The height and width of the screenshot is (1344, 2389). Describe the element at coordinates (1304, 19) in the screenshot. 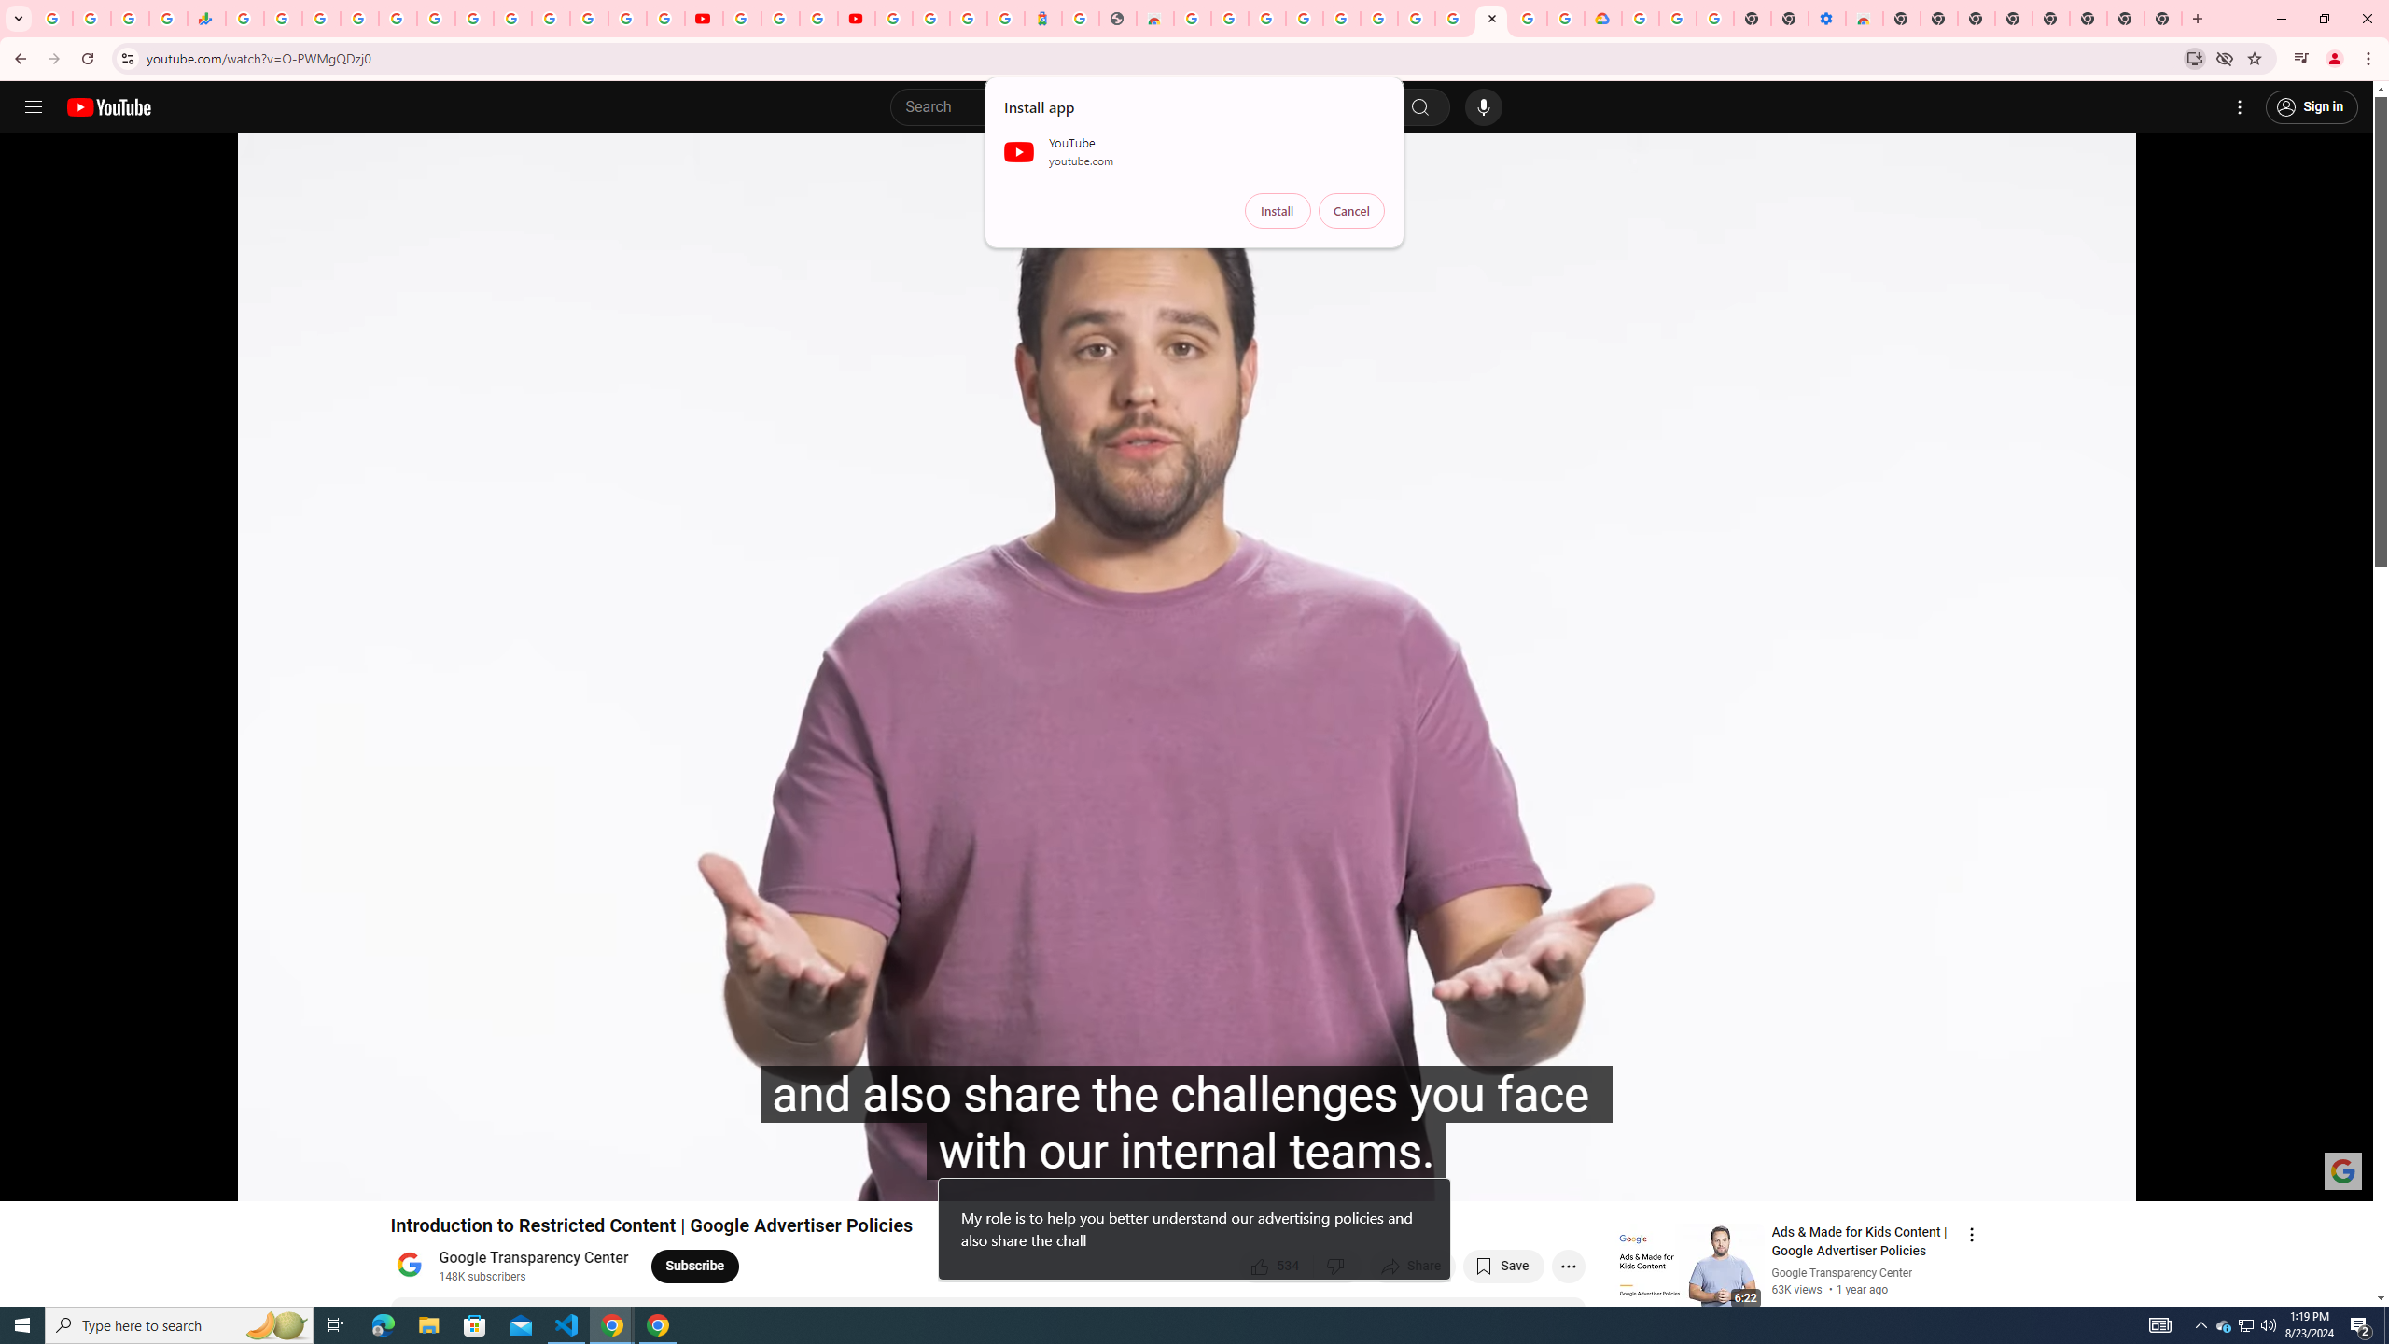

I see `Ad Settings` at that location.